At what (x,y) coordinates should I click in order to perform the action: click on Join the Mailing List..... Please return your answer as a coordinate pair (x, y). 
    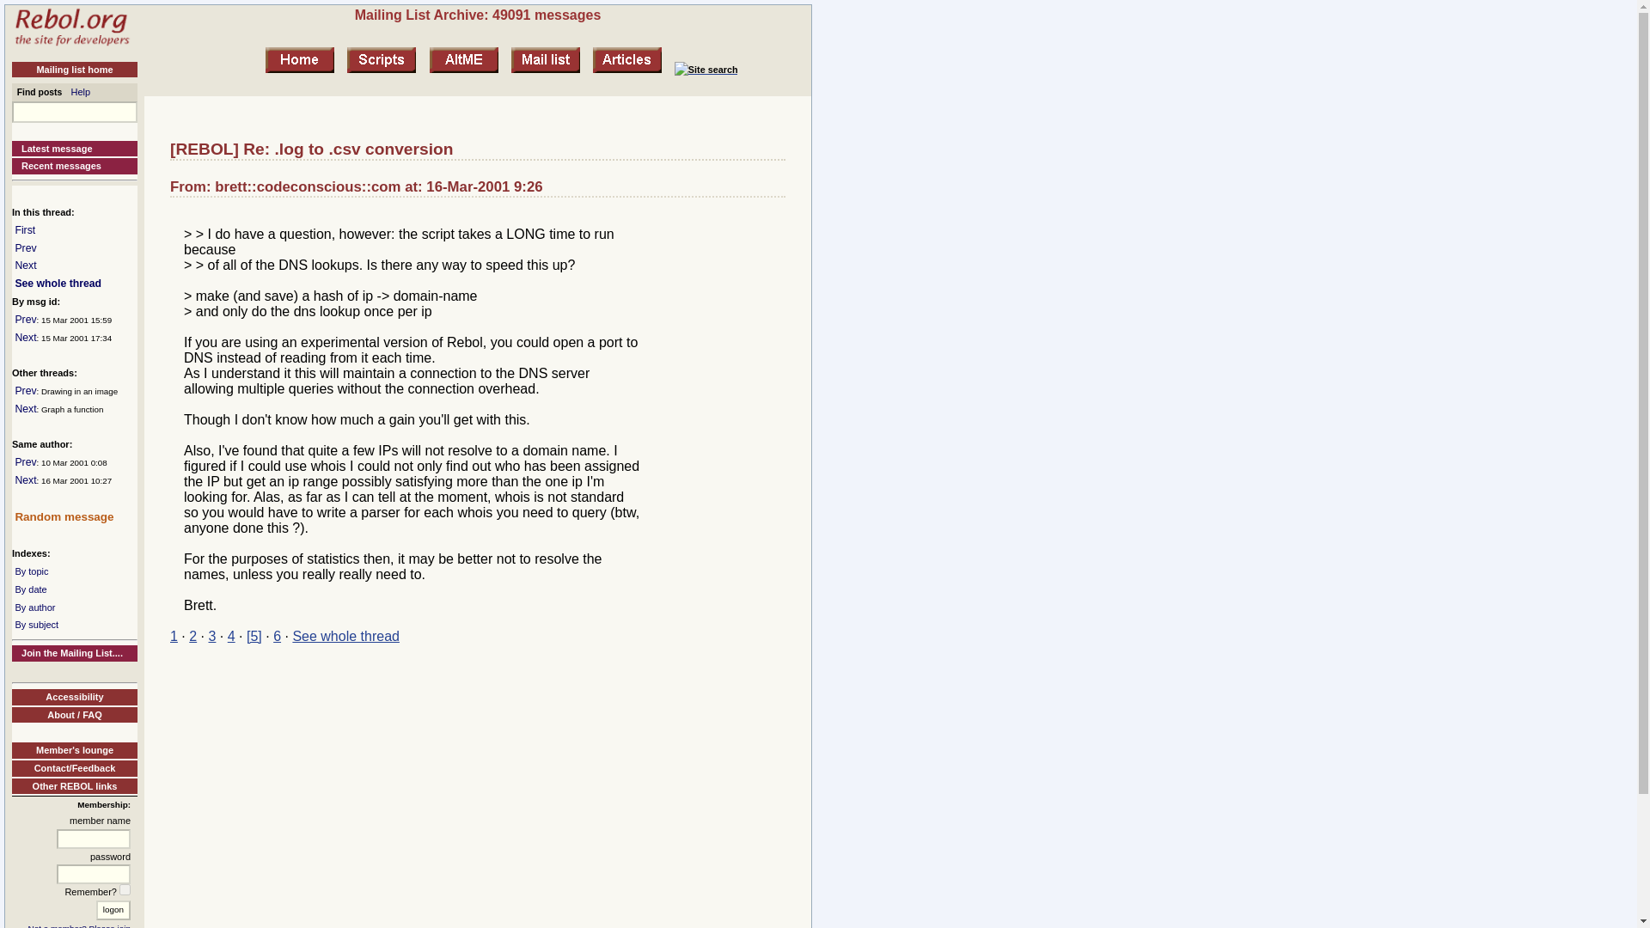
    Looking at the image, I should click on (74, 653).